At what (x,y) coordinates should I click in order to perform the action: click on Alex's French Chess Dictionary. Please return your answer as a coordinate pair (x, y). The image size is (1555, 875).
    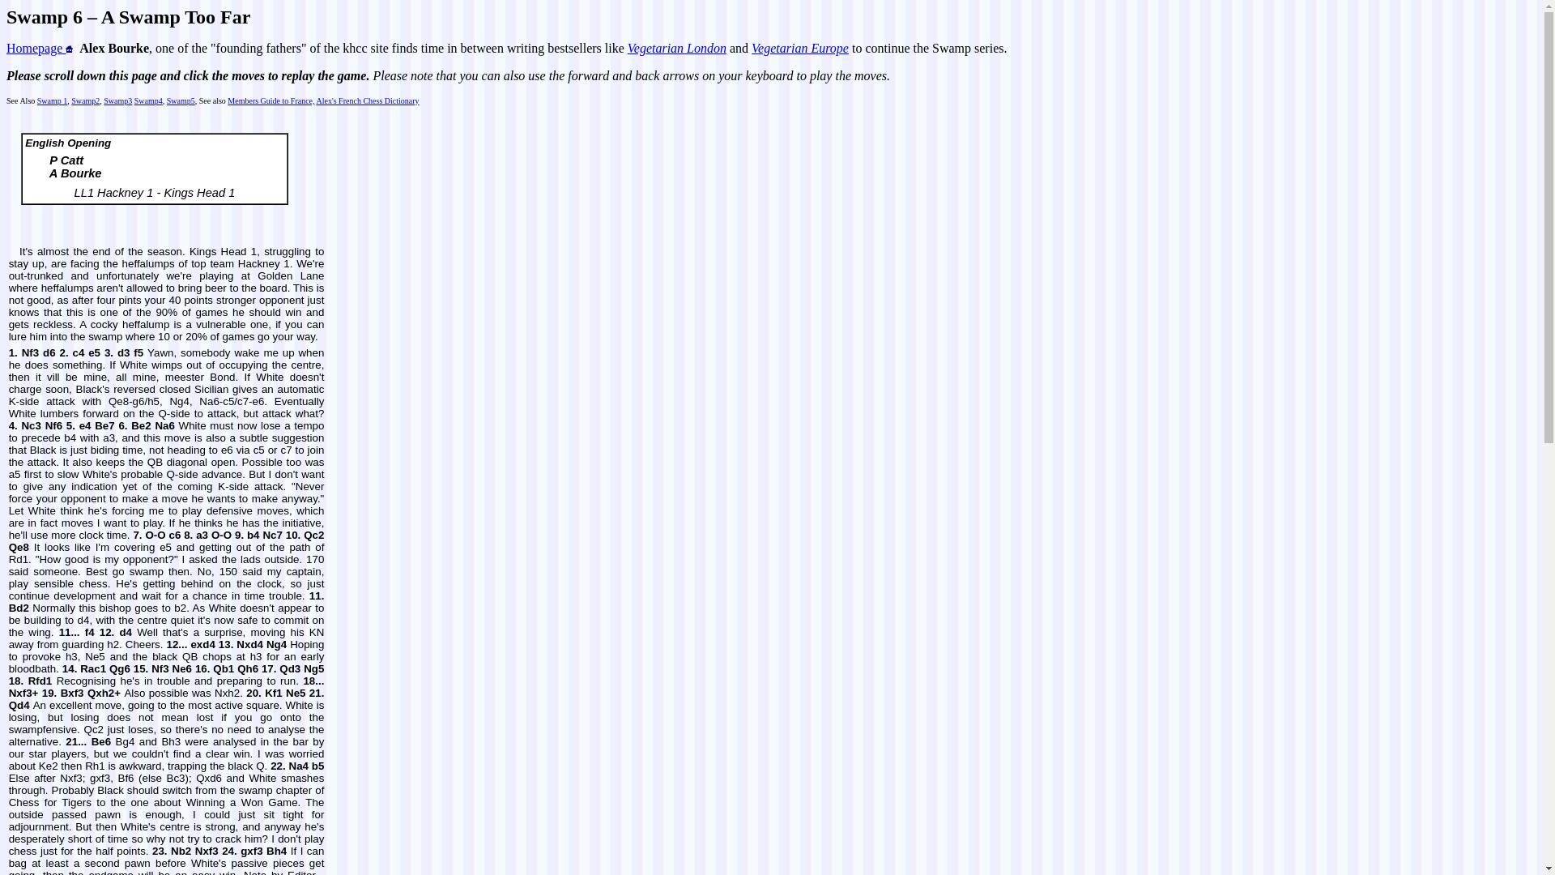
    Looking at the image, I should click on (366, 100).